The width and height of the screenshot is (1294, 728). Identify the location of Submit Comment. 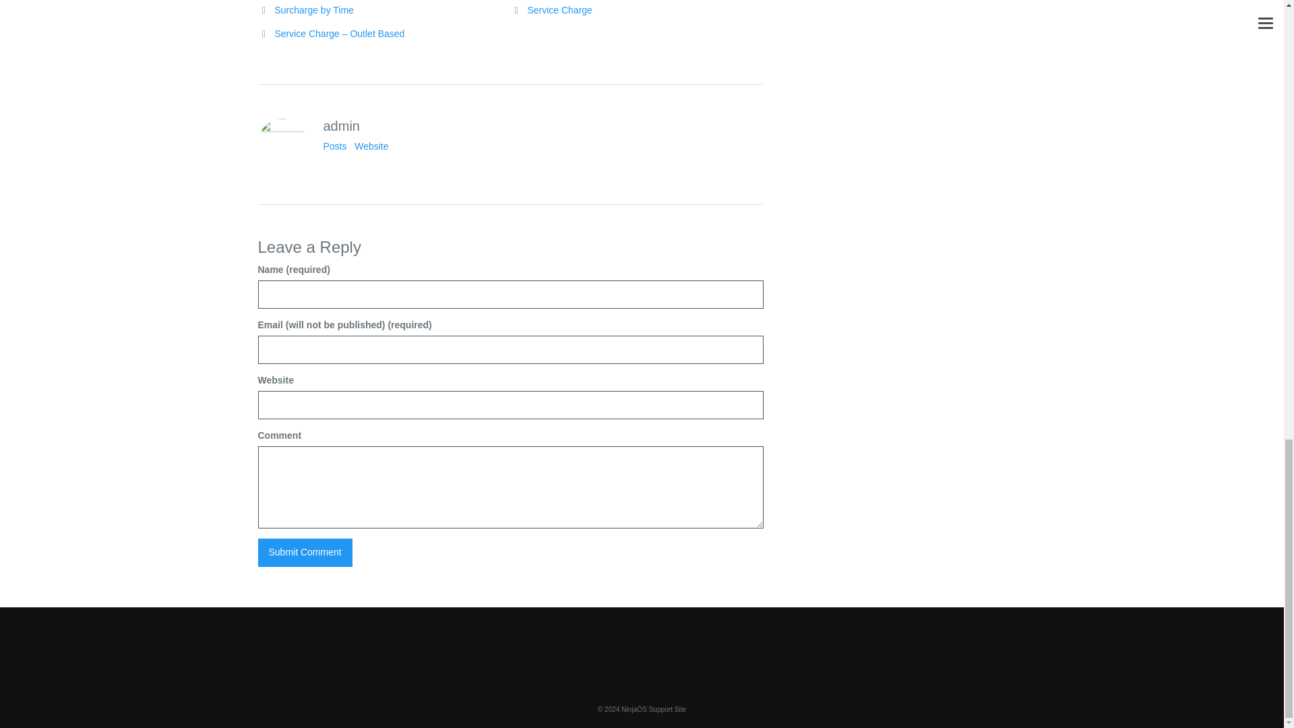
(305, 553).